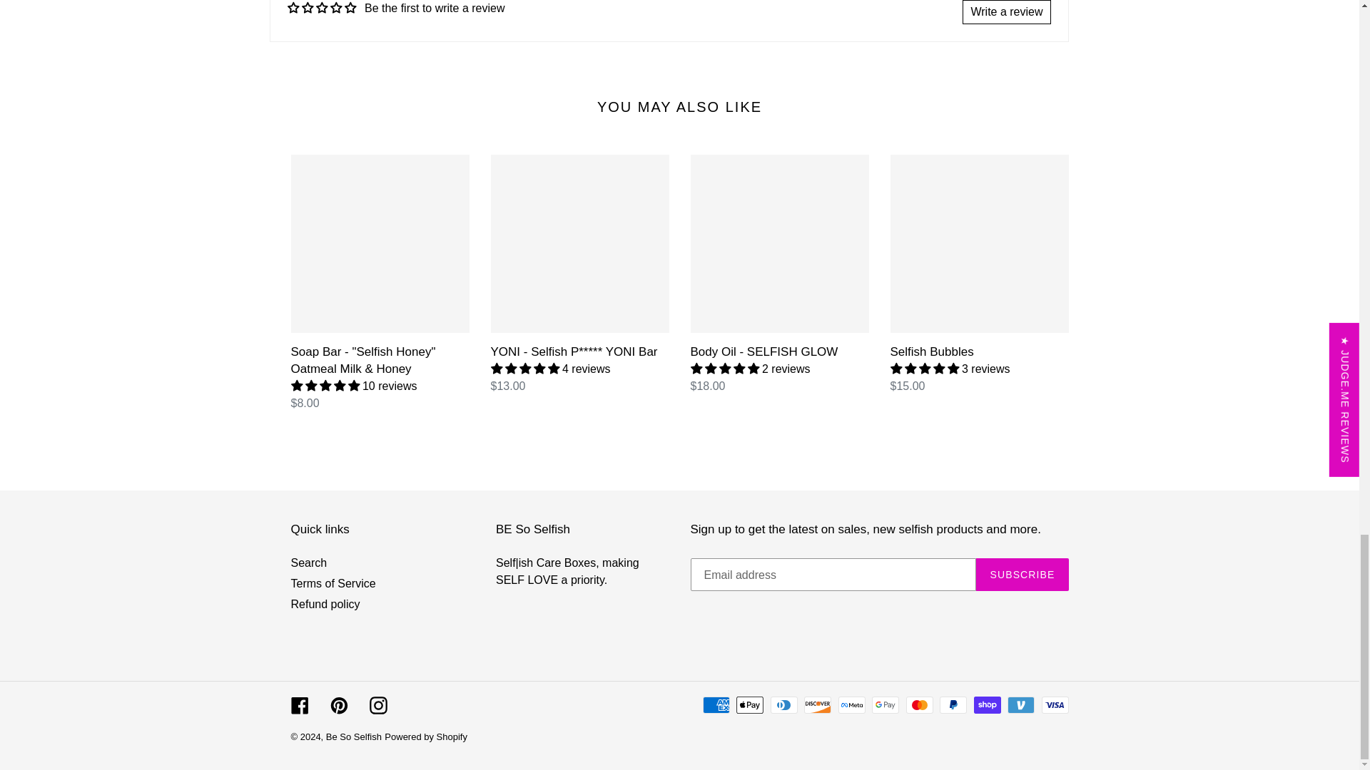 This screenshot has height=770, width=1370. Describe the element at coordinates (300, 704) in the screenshot. I see `Facebook` at that location.